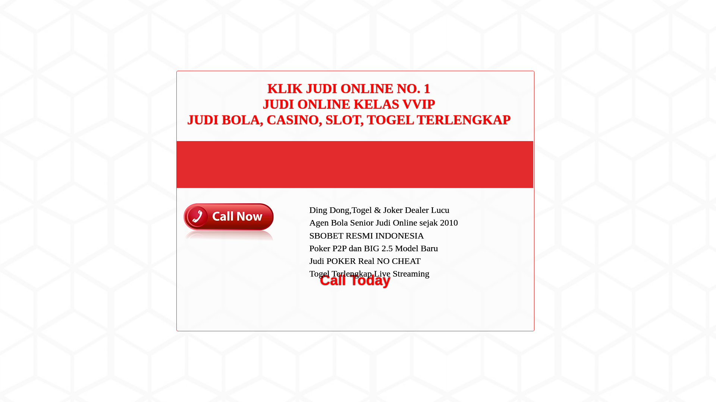 This screenshot has width=716, height=402. What do you see at coordinates (487, 174) in the screenshot?
I see `Disclaimer` at bounding box center [487, 174].